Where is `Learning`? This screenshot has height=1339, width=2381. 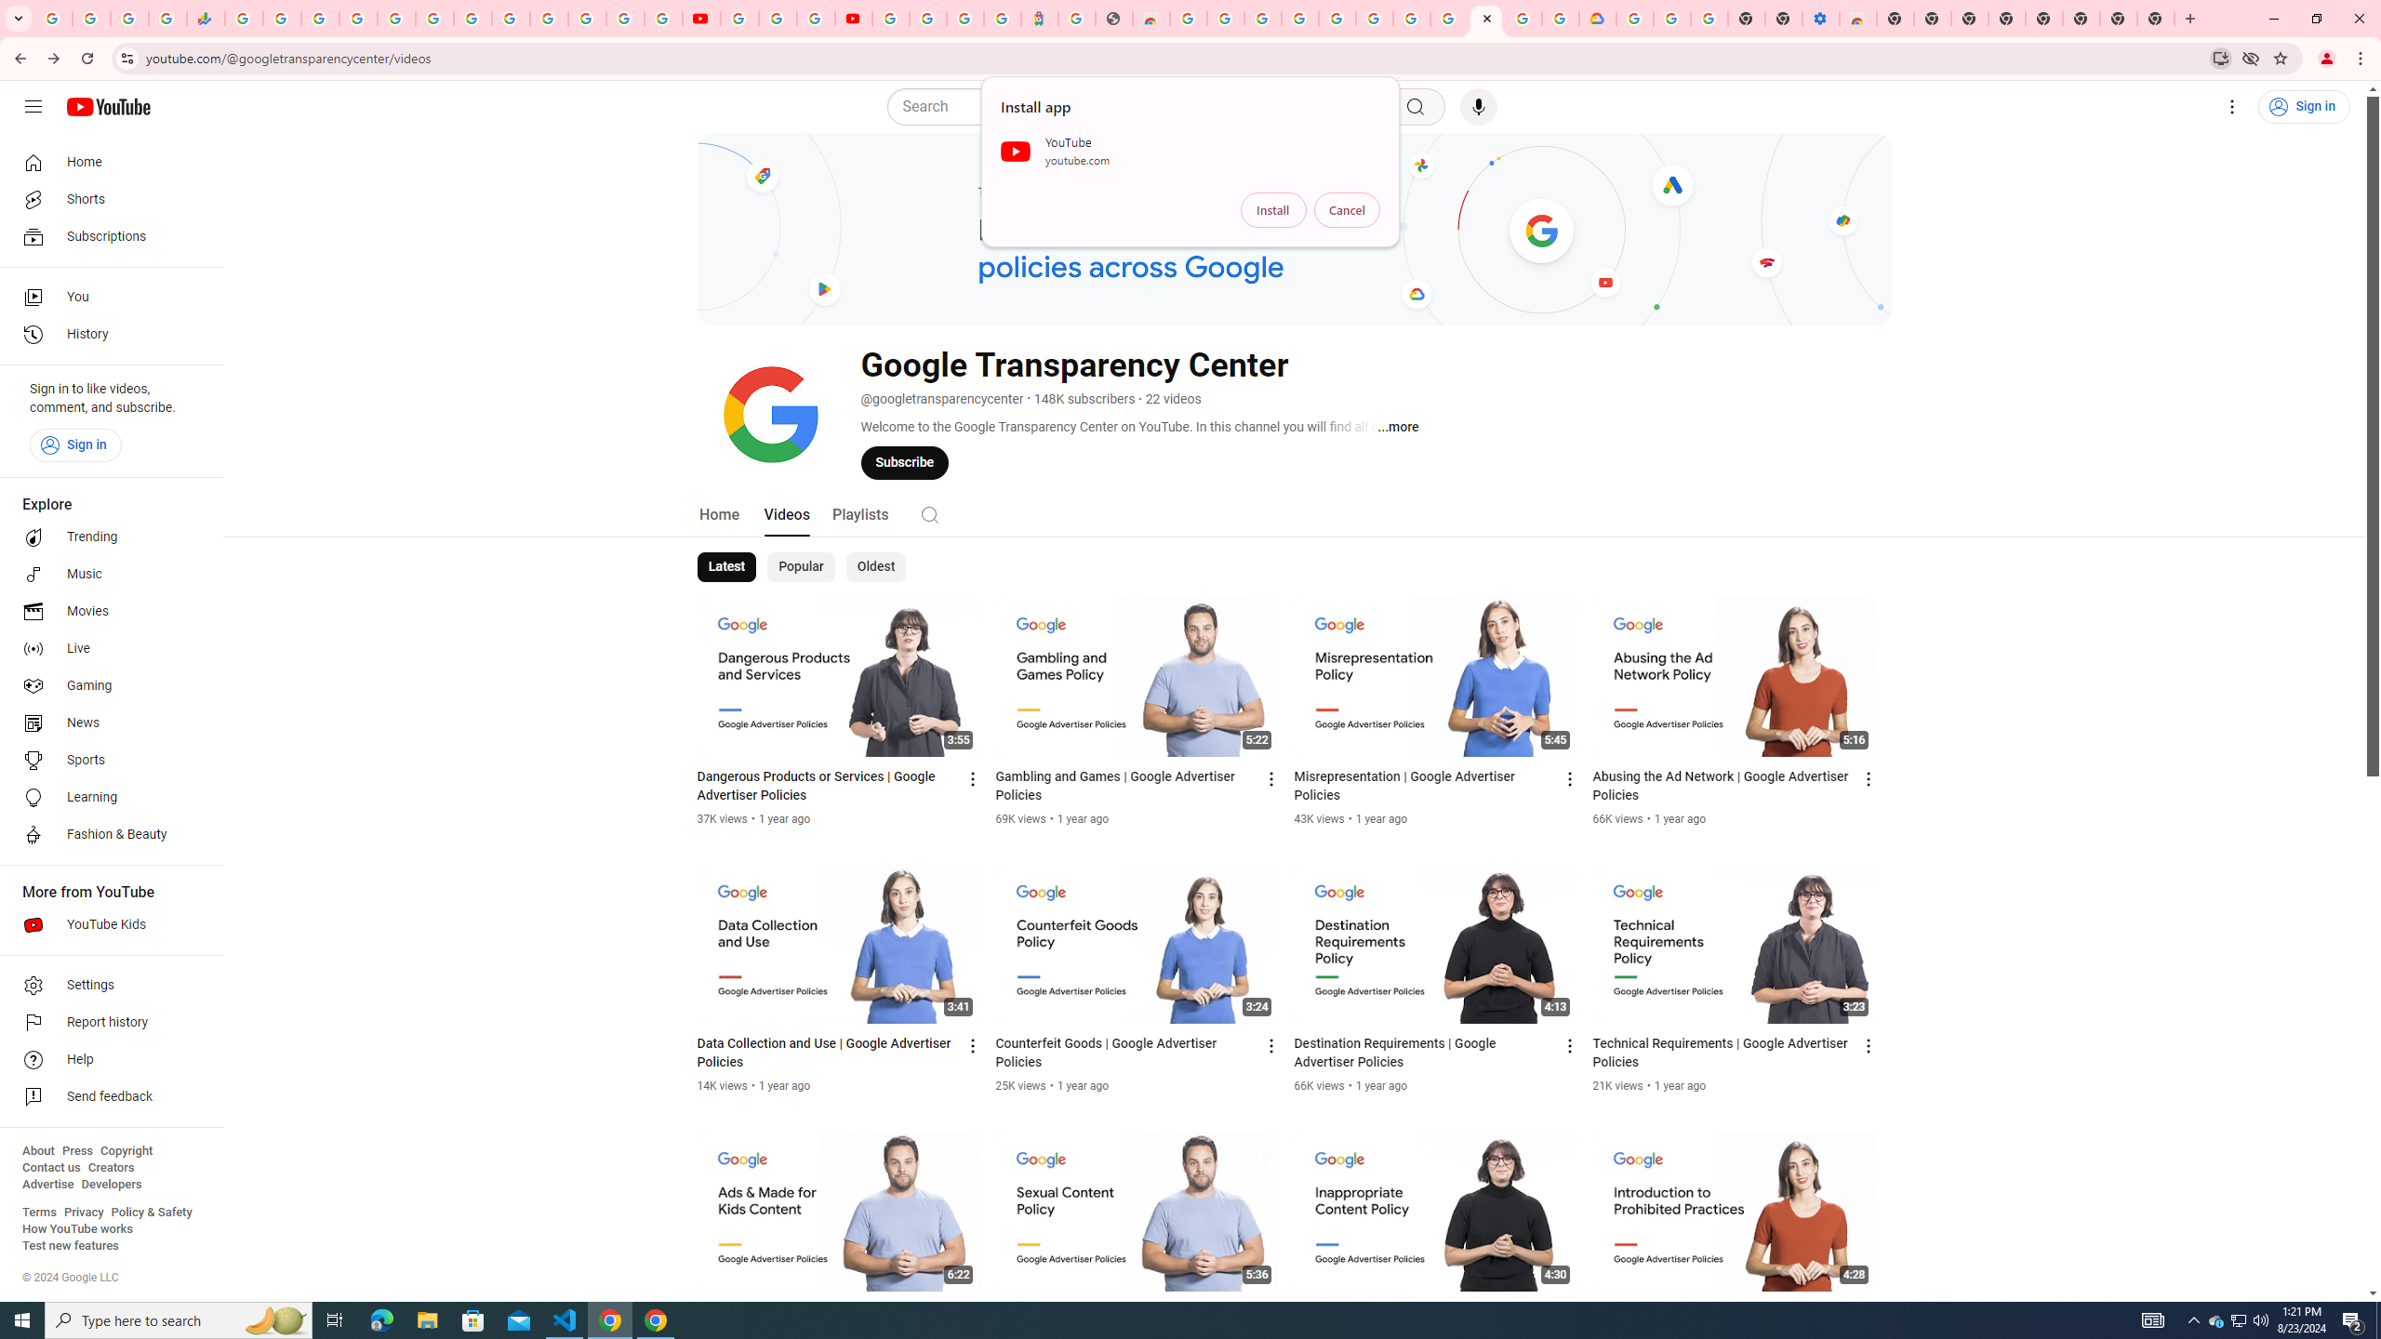 Learning is located at coordinates (106, 798).